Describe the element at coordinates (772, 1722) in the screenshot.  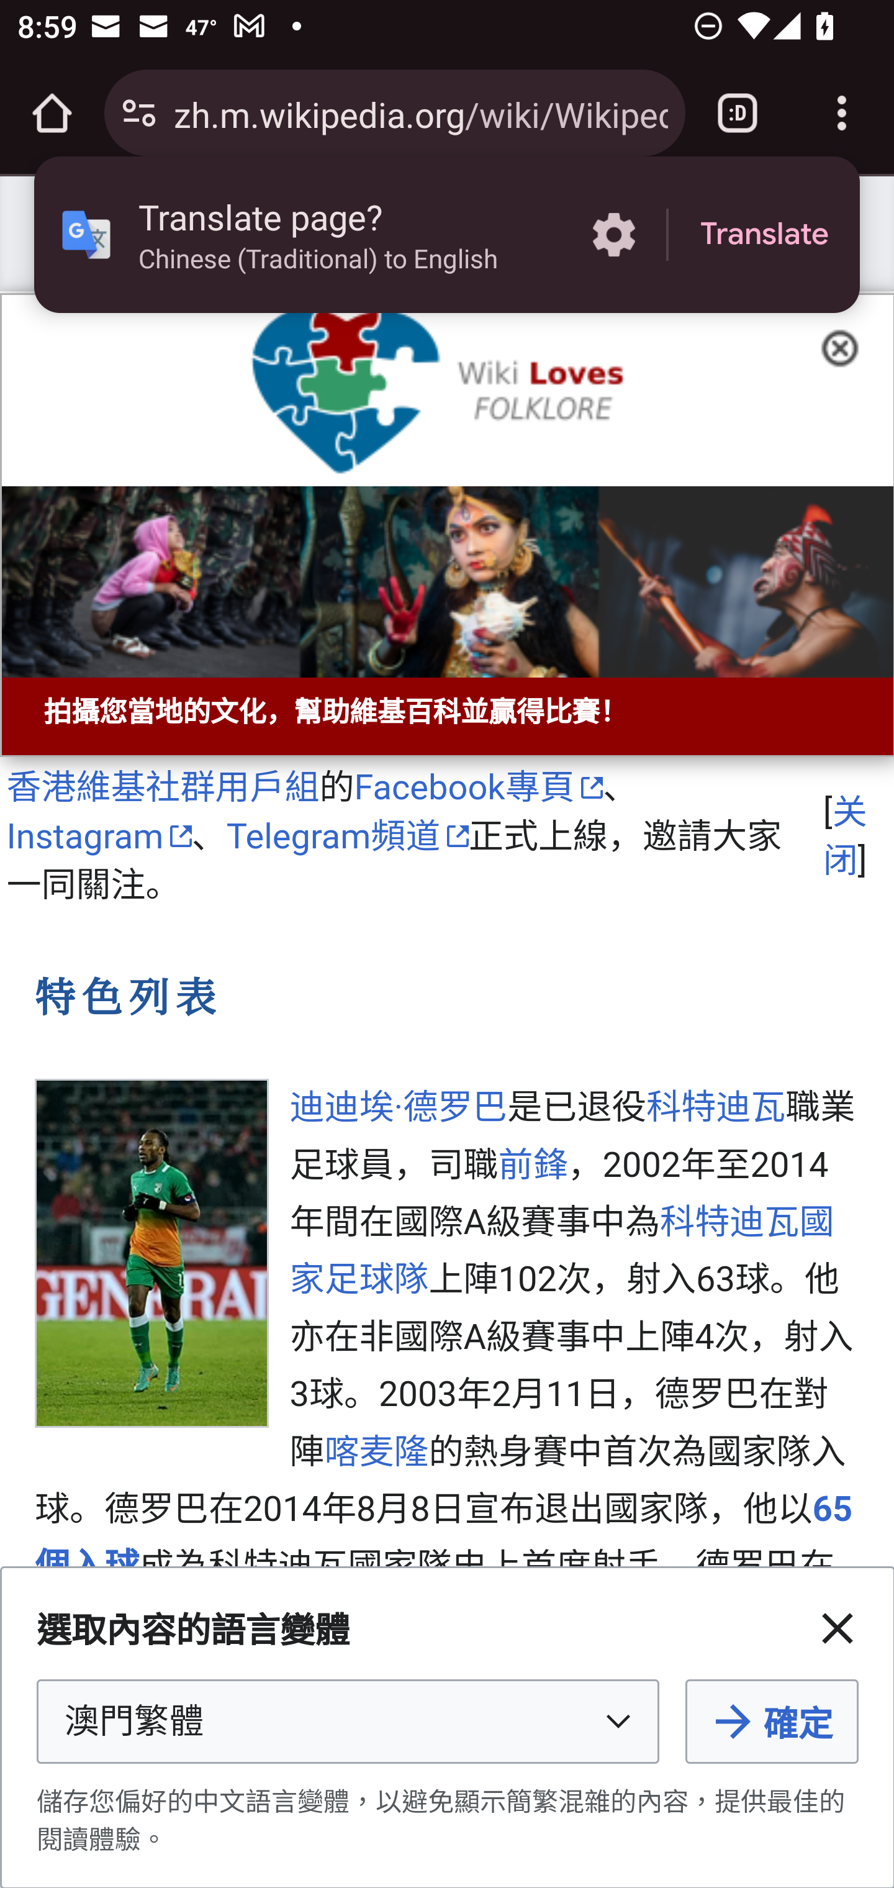
I see `確定` at that location.